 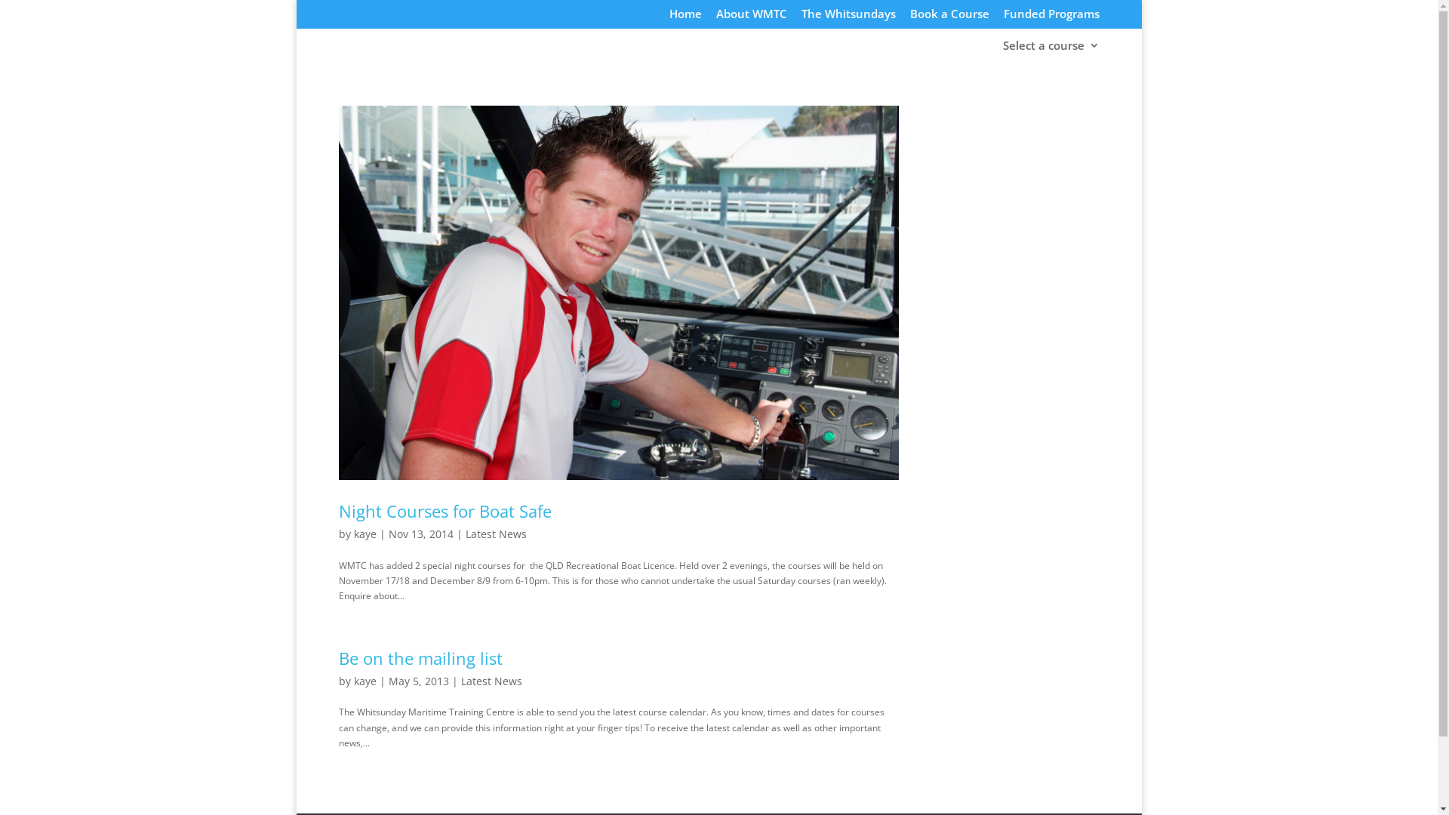 What do you see at coordinates (751, 18) in the screenshot?
I see `About WMTC` at bounding box center [751, 18].